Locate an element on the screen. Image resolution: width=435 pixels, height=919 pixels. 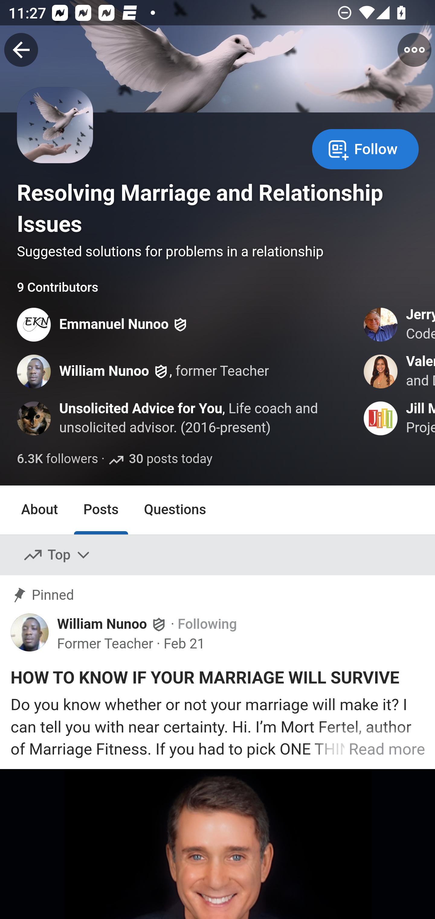
Questions is located at coordinates (175, 510).